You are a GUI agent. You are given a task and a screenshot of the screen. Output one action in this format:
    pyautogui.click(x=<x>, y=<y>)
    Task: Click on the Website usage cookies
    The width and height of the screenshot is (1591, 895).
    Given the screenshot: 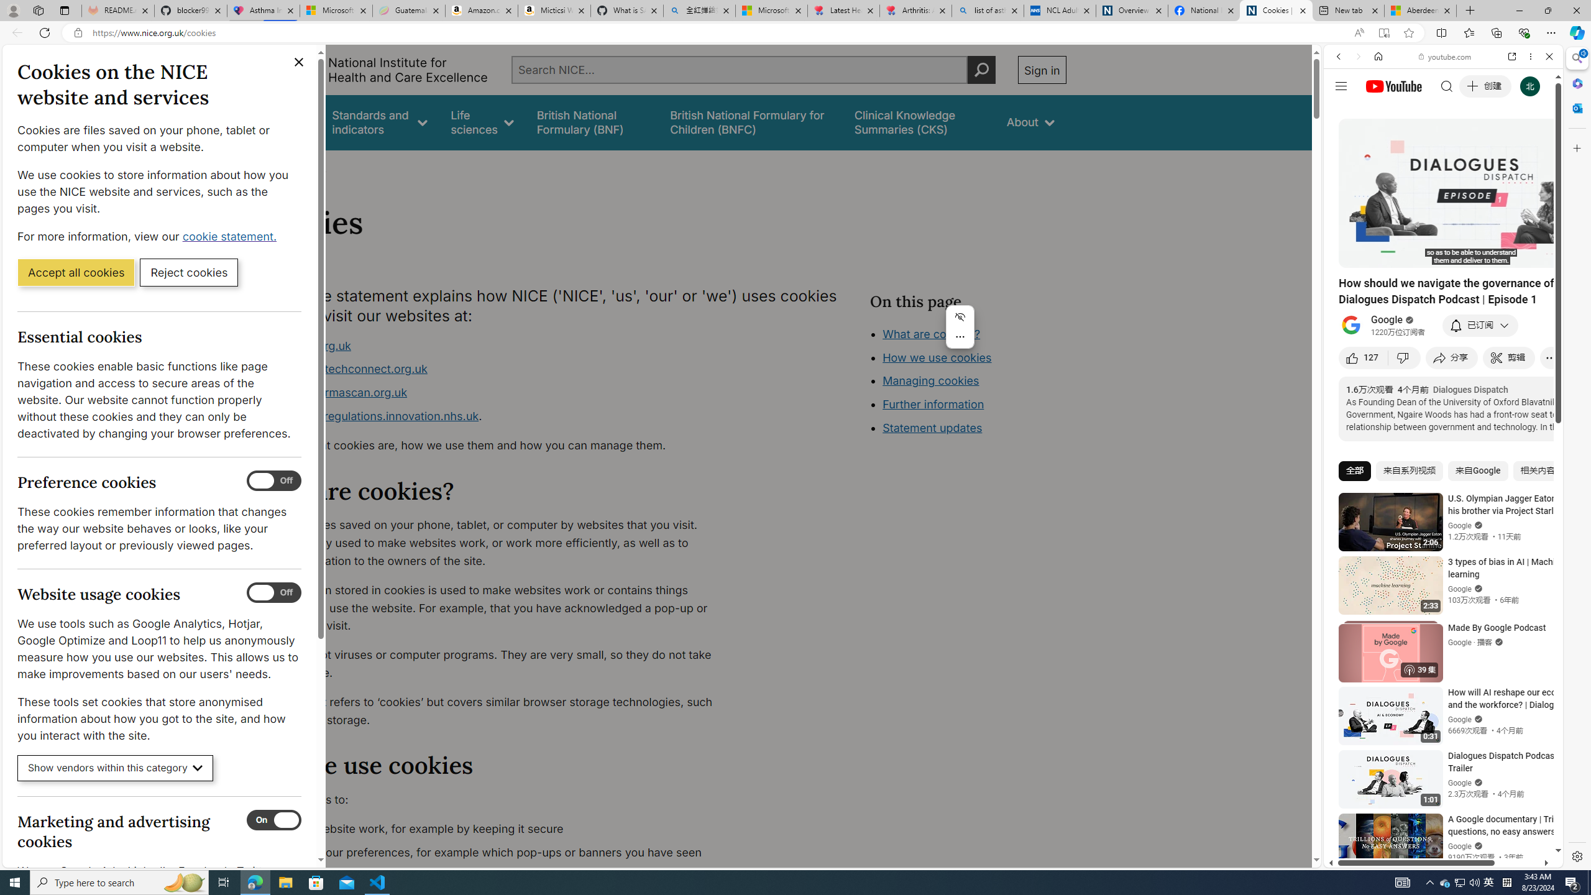 What is the action you would take?
    pyautogui.click(x=274, y=593)
    